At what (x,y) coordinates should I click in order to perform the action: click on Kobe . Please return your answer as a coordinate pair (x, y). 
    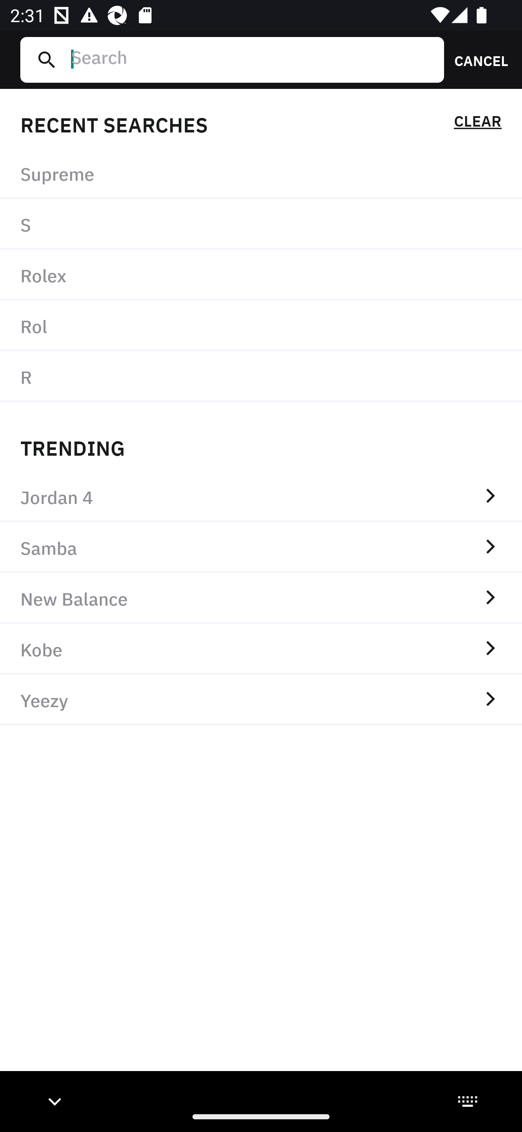
    Looking at the image, I should click on (261, 649).